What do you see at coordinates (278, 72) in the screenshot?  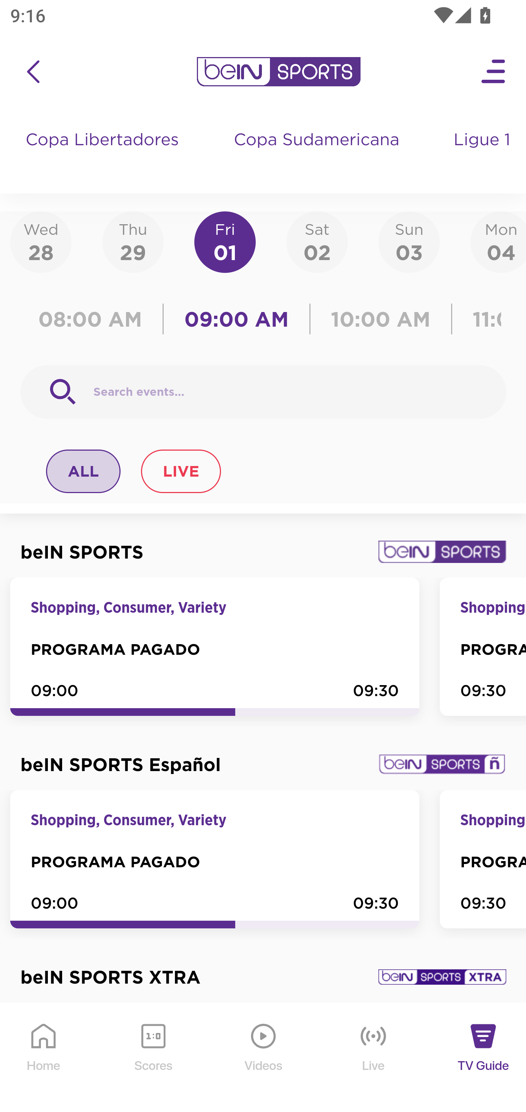 I see `en-us?platform=mobile_android bein logo` at bounding box center [278, 72].